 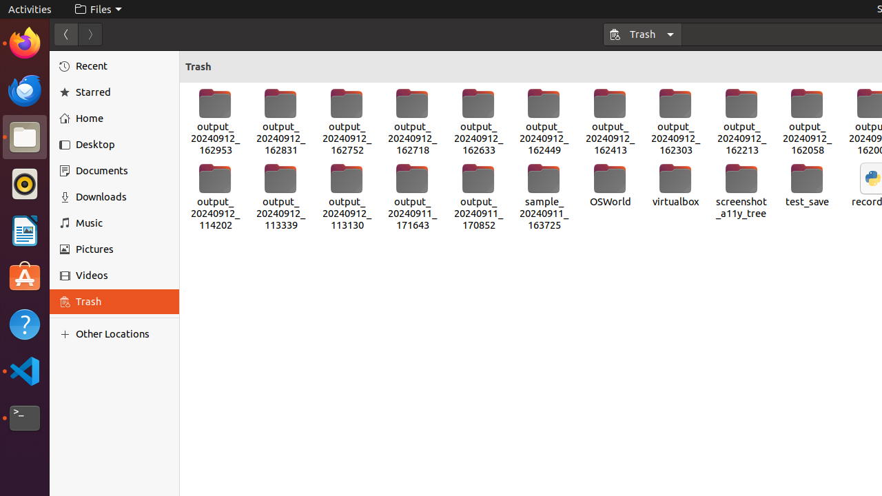 I want to click on output_20240912_114202, so click(x=215, y=197).